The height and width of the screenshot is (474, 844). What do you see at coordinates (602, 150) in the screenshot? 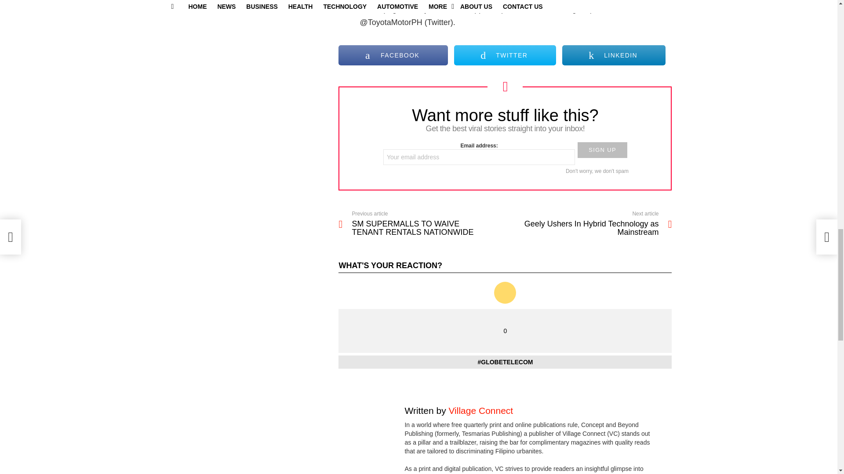
I see `Sign up` at bounding box center [602, 150].